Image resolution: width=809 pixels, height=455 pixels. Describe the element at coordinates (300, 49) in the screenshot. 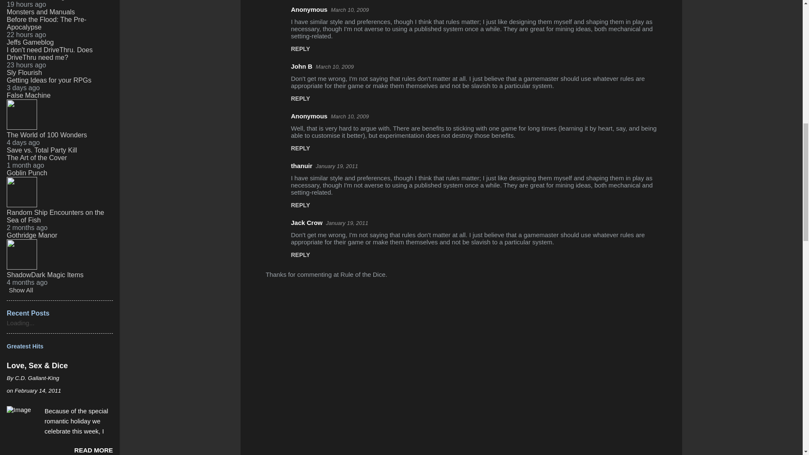

I see `REPLY` at that location.